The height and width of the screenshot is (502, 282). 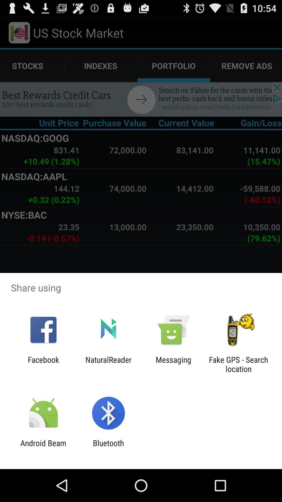 What do you see at coordinates (43, 364) in the screenshot?
I see `choose the facebook item` at bounding box center [43, 364].